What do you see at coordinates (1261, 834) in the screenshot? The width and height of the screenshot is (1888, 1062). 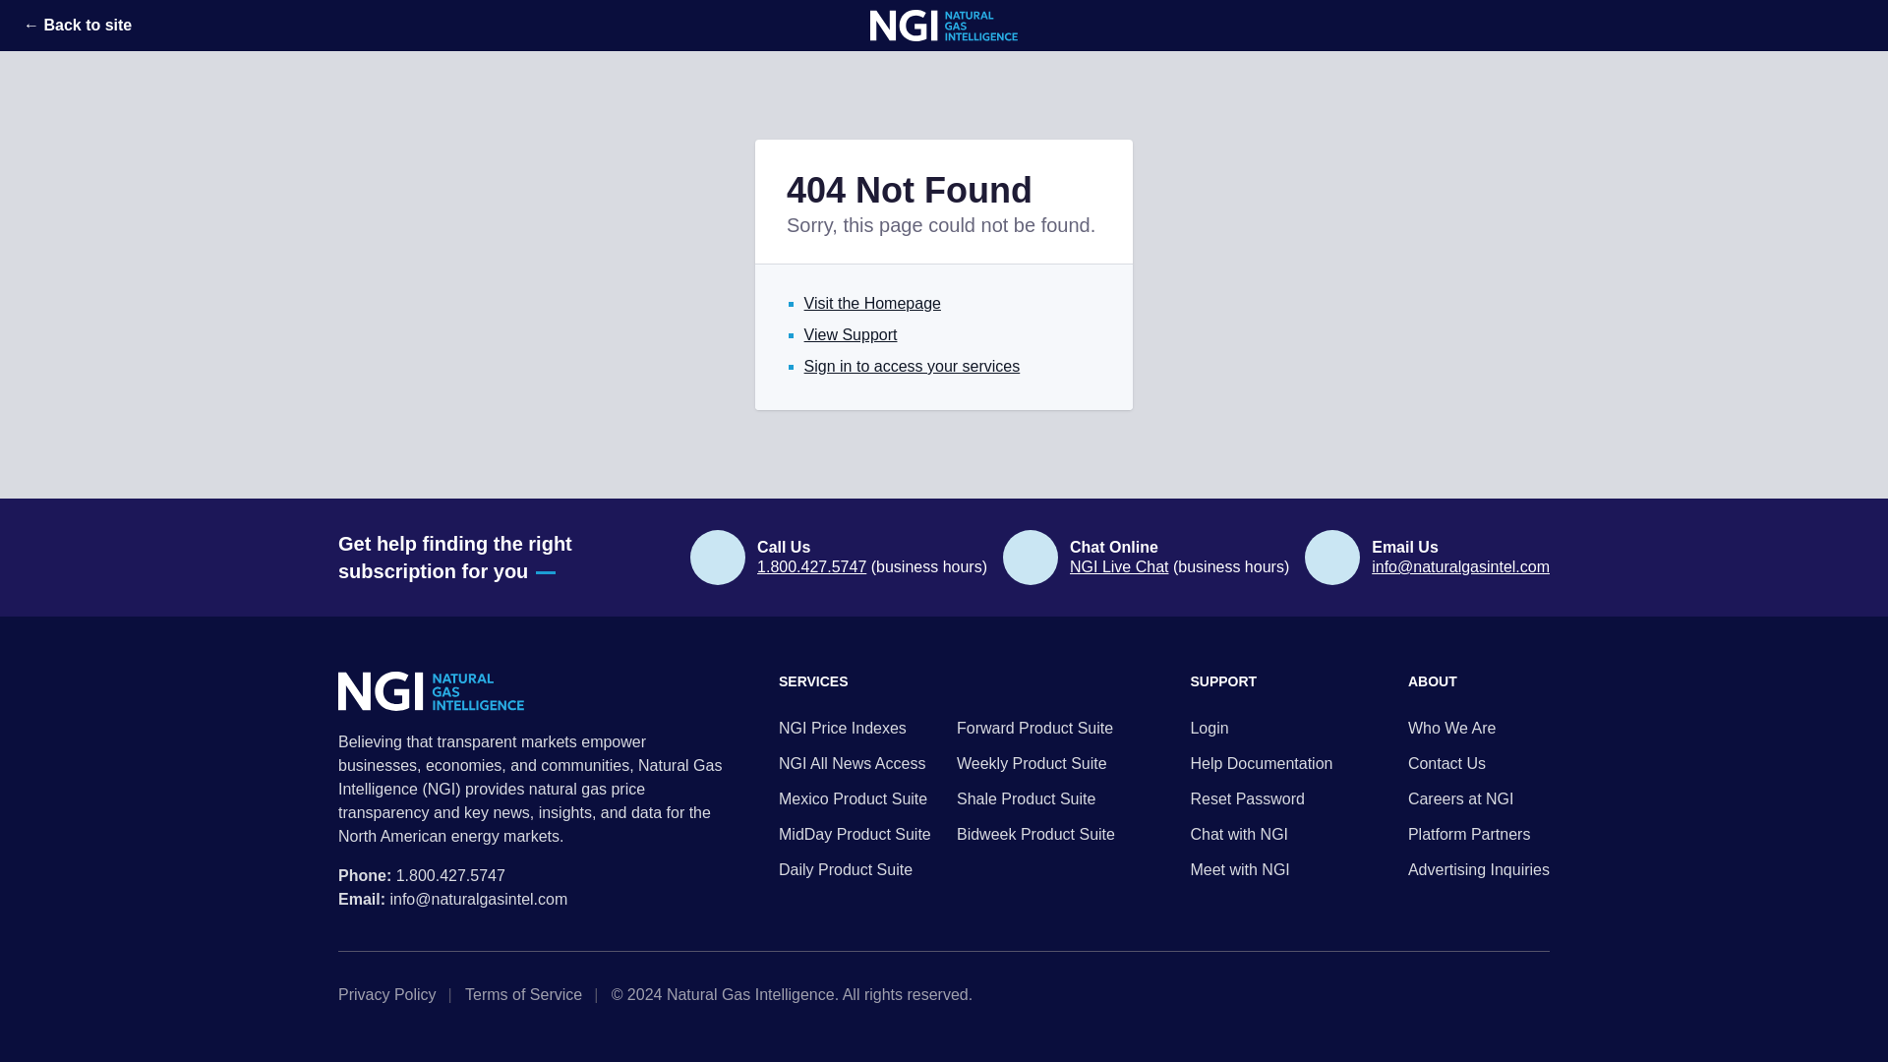 I see `Chat with NGI` at bounding box center [1261, 834].